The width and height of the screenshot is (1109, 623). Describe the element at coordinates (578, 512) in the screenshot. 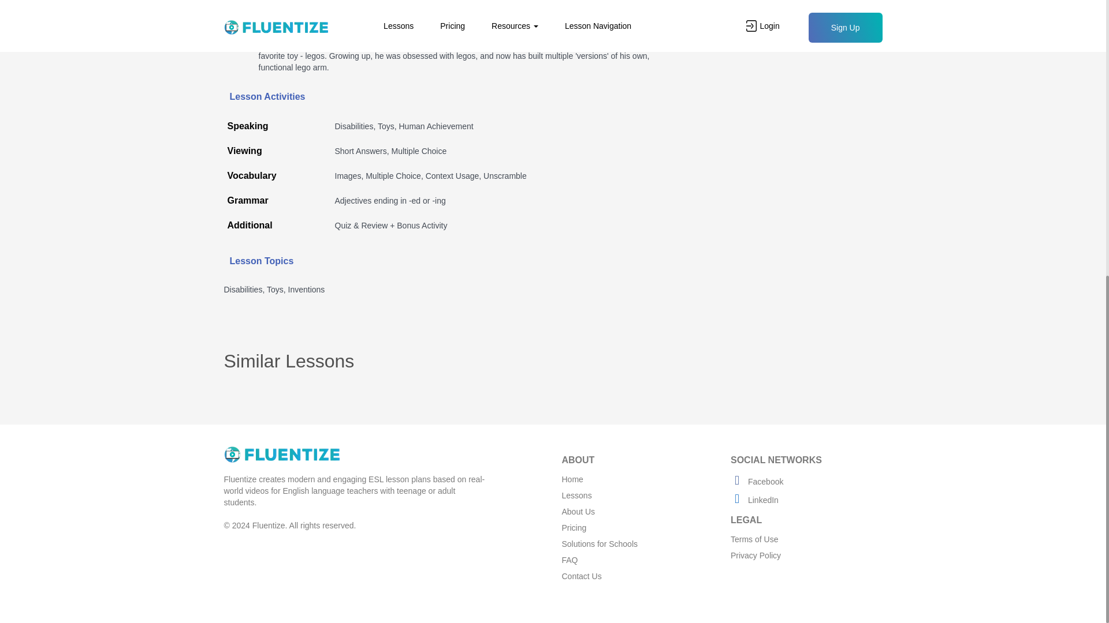

I see `About Us` at that location.